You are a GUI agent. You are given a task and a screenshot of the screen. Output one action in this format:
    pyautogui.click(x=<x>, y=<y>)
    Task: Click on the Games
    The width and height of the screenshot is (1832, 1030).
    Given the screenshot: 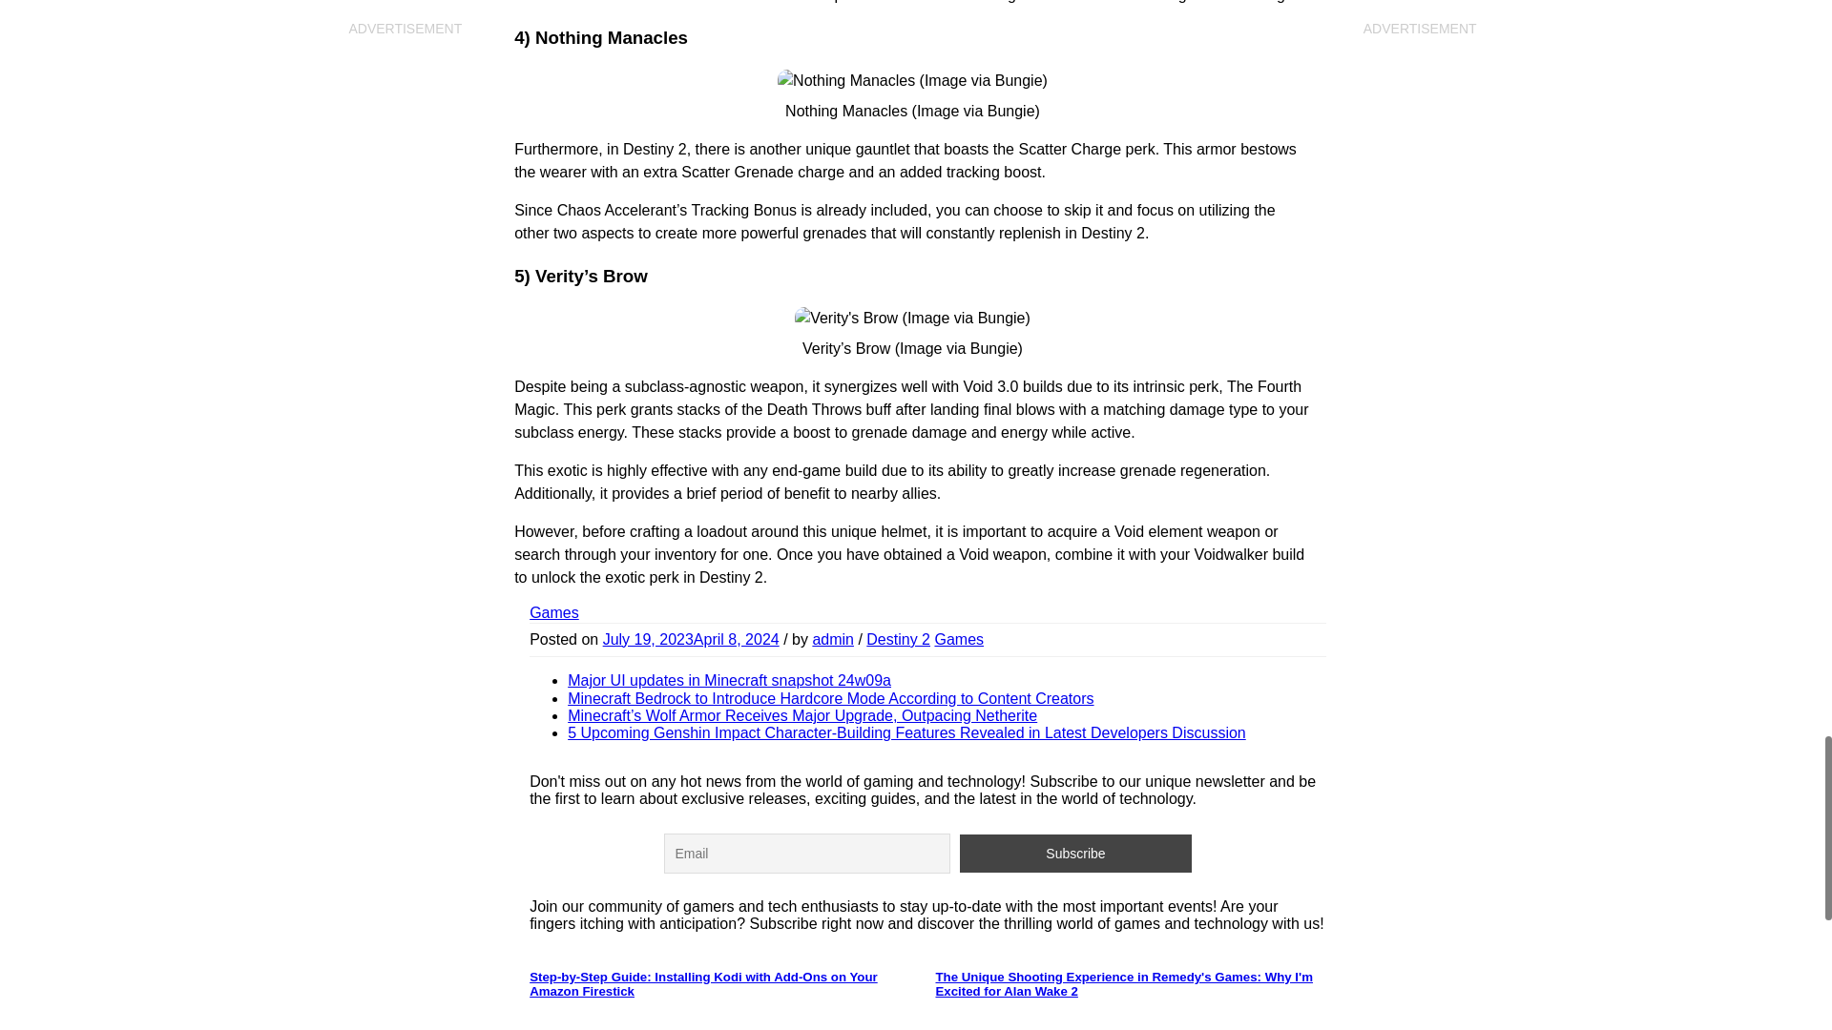 What is the action you would take?
    pyautogui.click(x=553, y=612)
    